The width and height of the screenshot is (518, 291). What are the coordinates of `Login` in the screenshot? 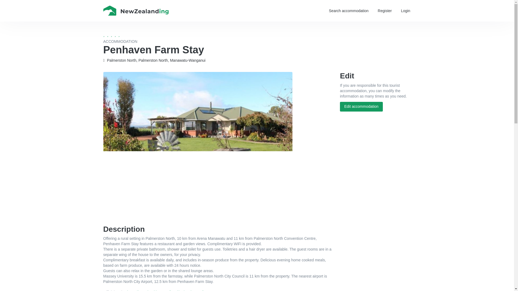 It's located at (405, 11).